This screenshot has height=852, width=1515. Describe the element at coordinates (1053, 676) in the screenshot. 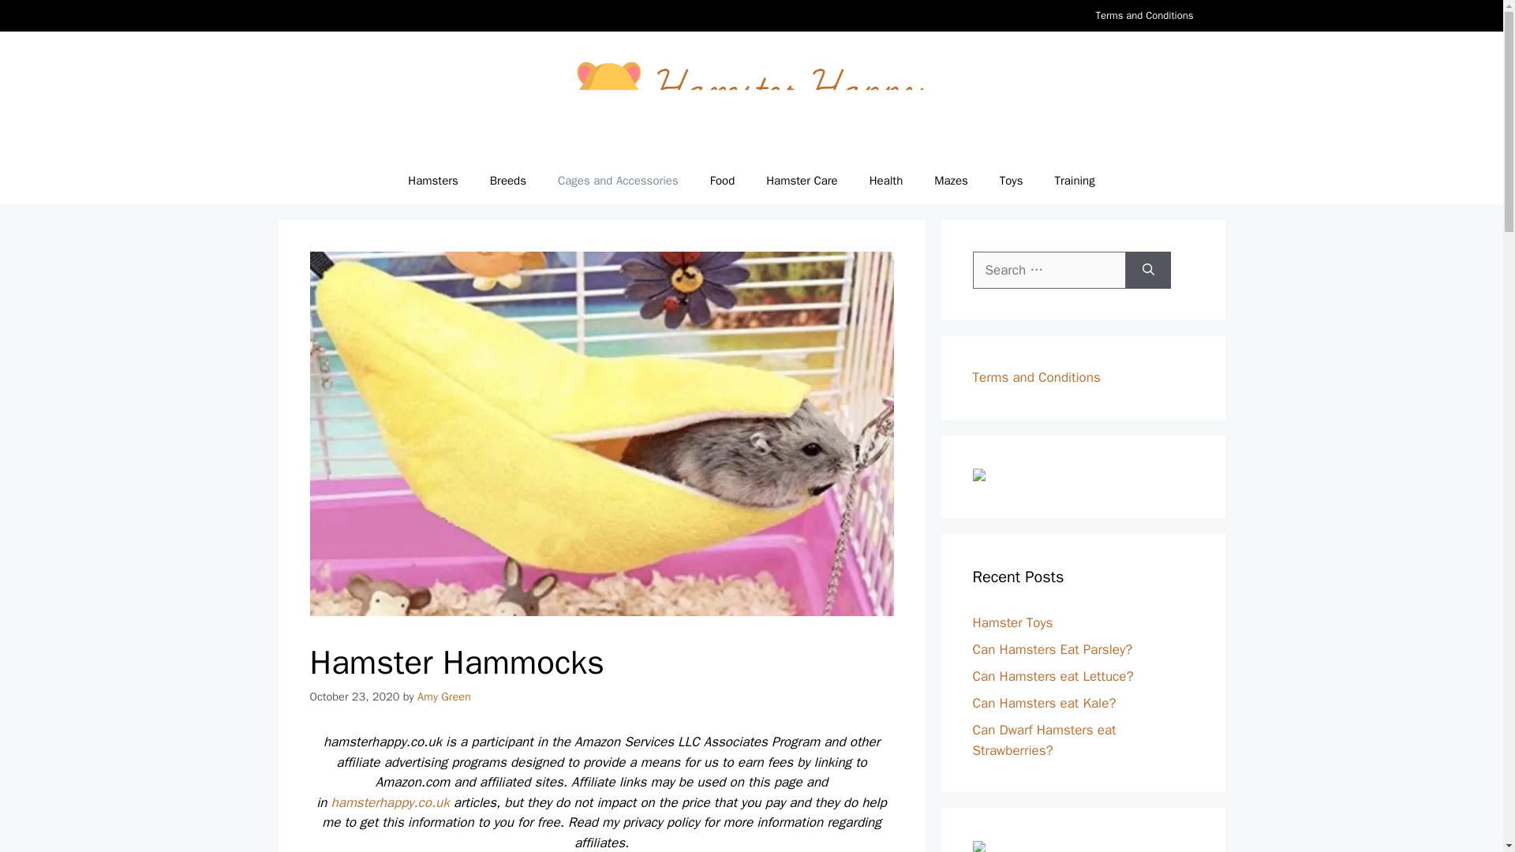

I see `Can Hamsters eat Lettuce?` at that location.